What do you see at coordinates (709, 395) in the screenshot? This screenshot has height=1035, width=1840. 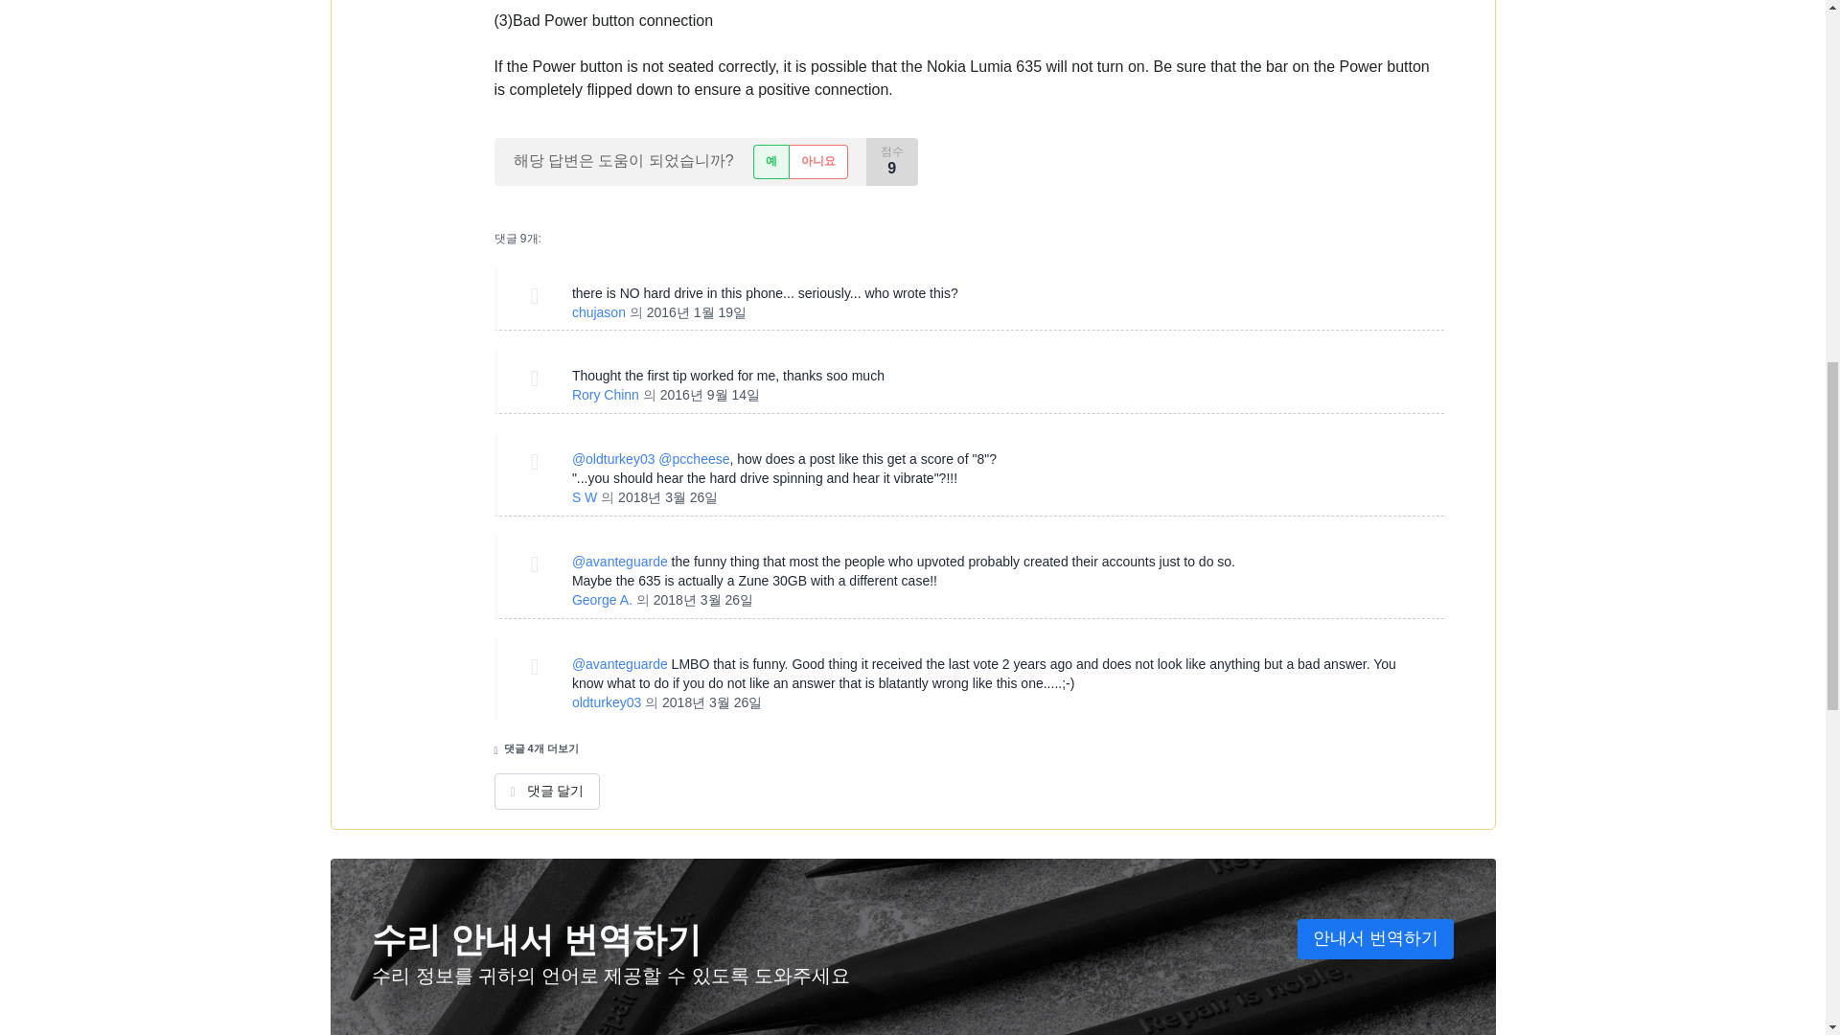 I see `Wed, 14 Sep 2016 21:45:01 -0700` at bounding box center [709, 395].